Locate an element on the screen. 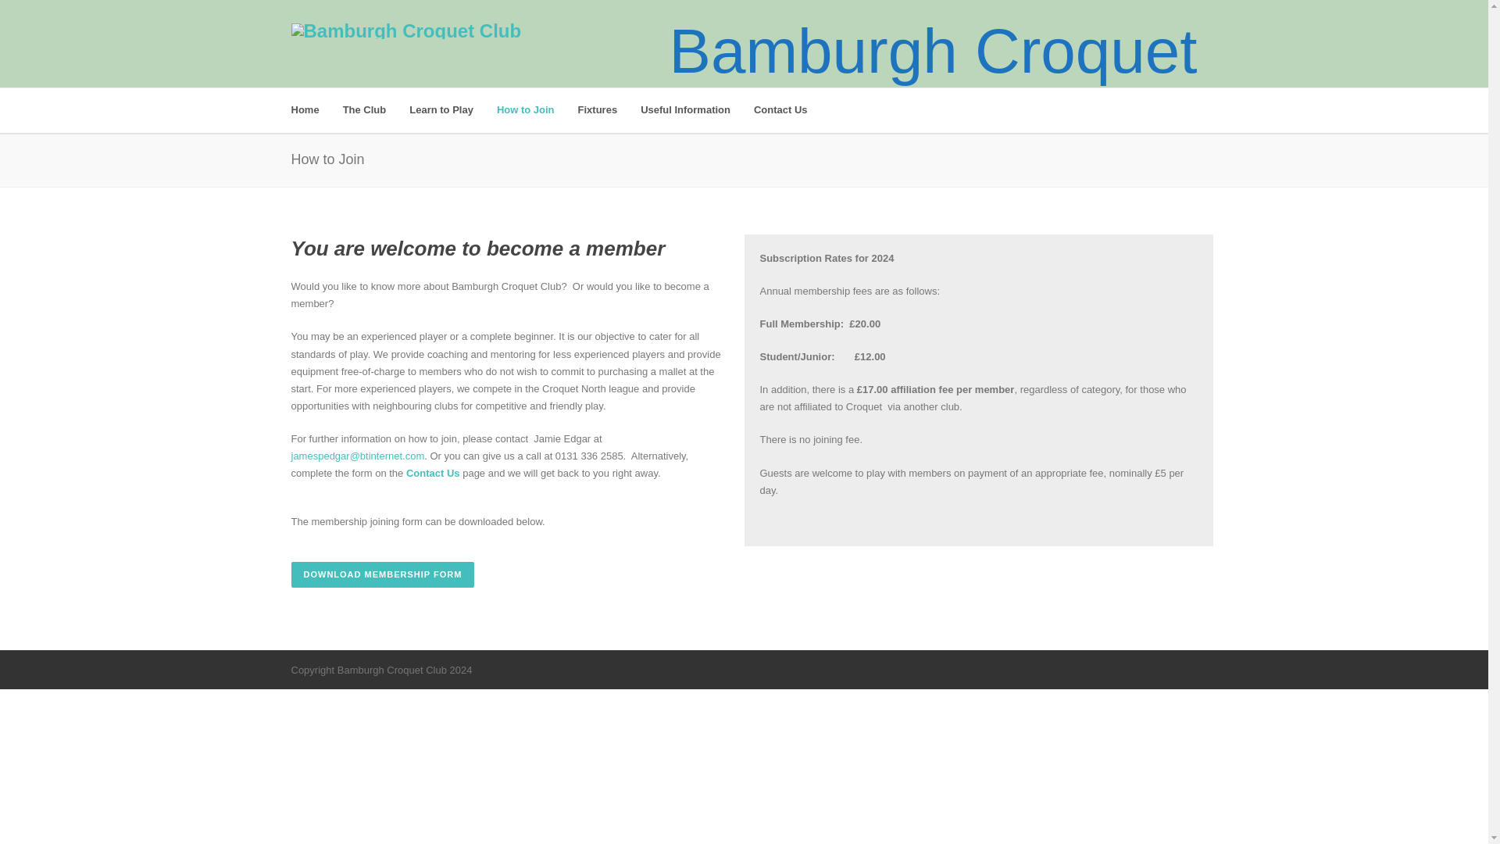  Learn to Play is located at coordinates (453, 110).